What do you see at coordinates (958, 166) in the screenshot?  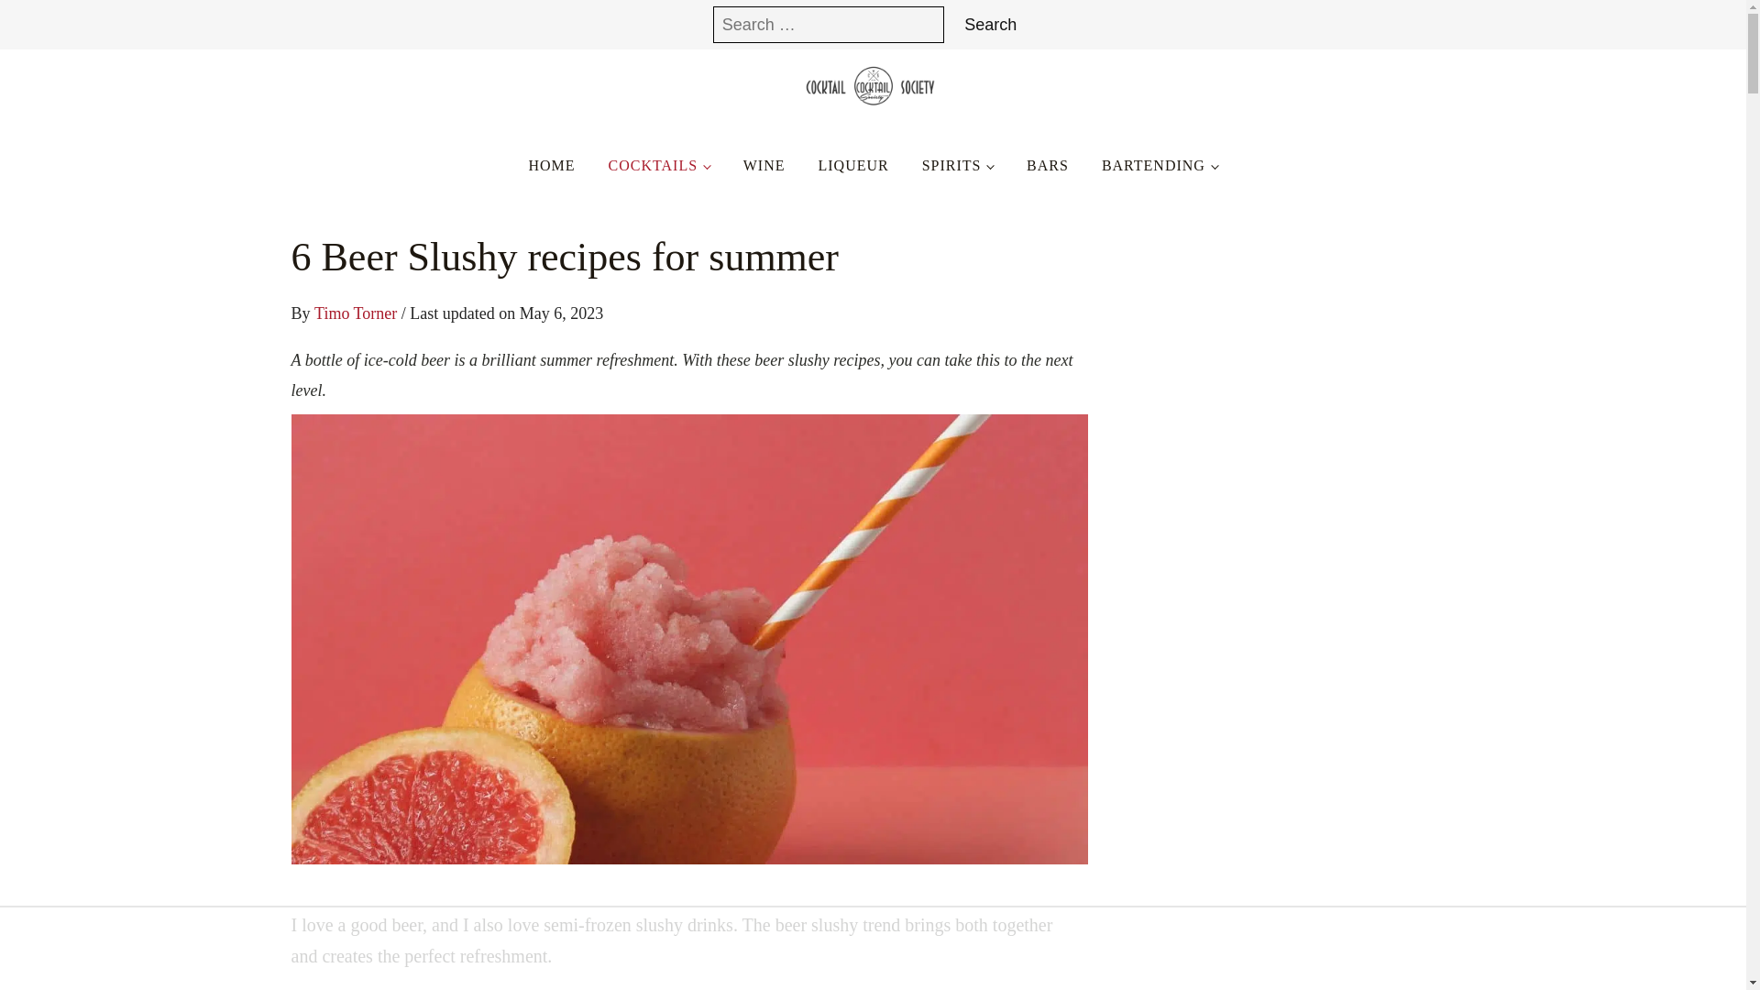 I see `SPIRITS` at bounding box center [958, 166].